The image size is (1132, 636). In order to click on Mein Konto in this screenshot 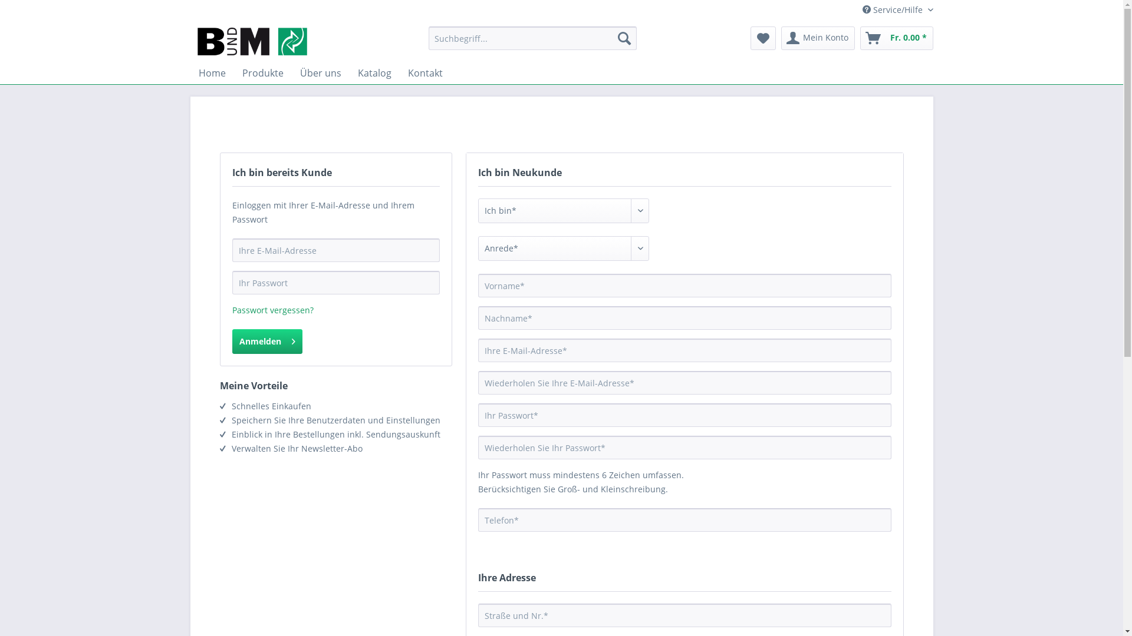, I will do `click(817, 38)`.